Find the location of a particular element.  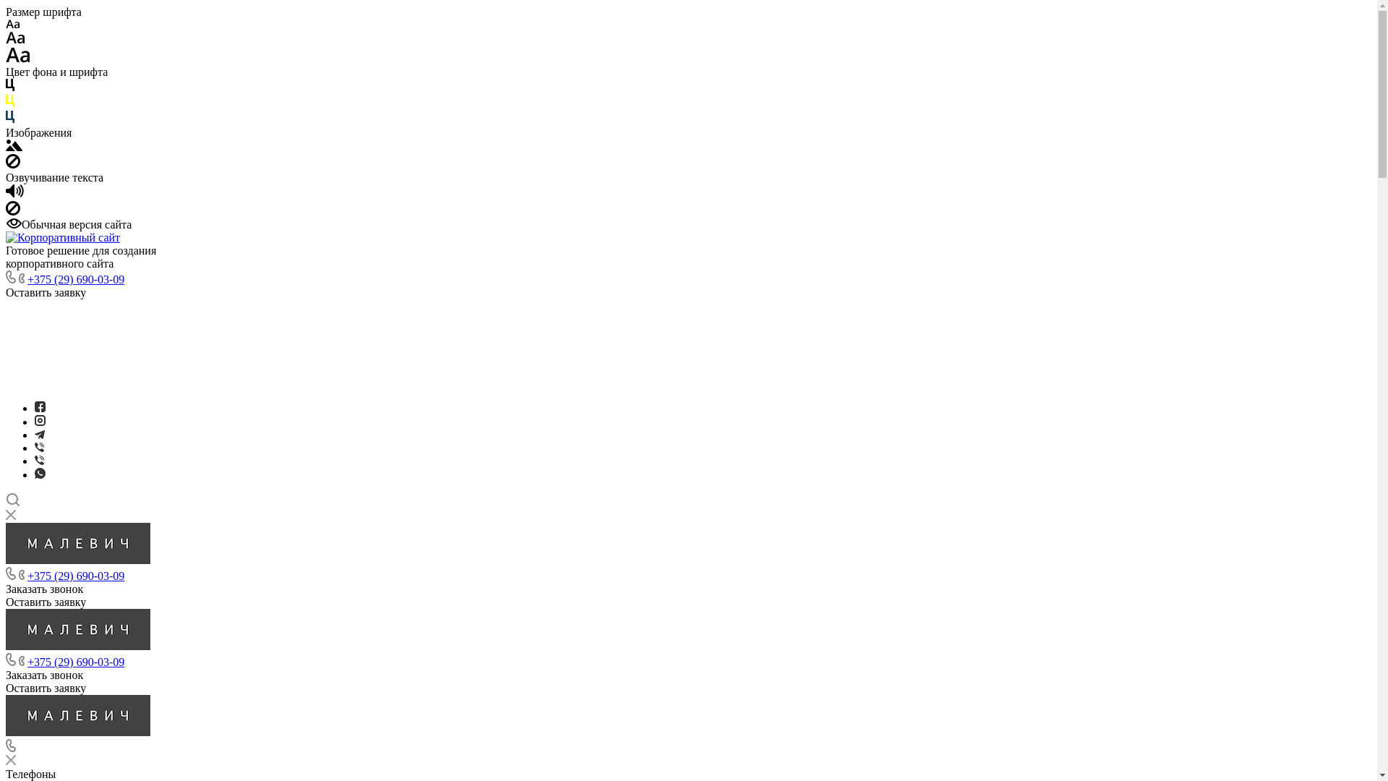

Viber is located at coordinates (39, 461).